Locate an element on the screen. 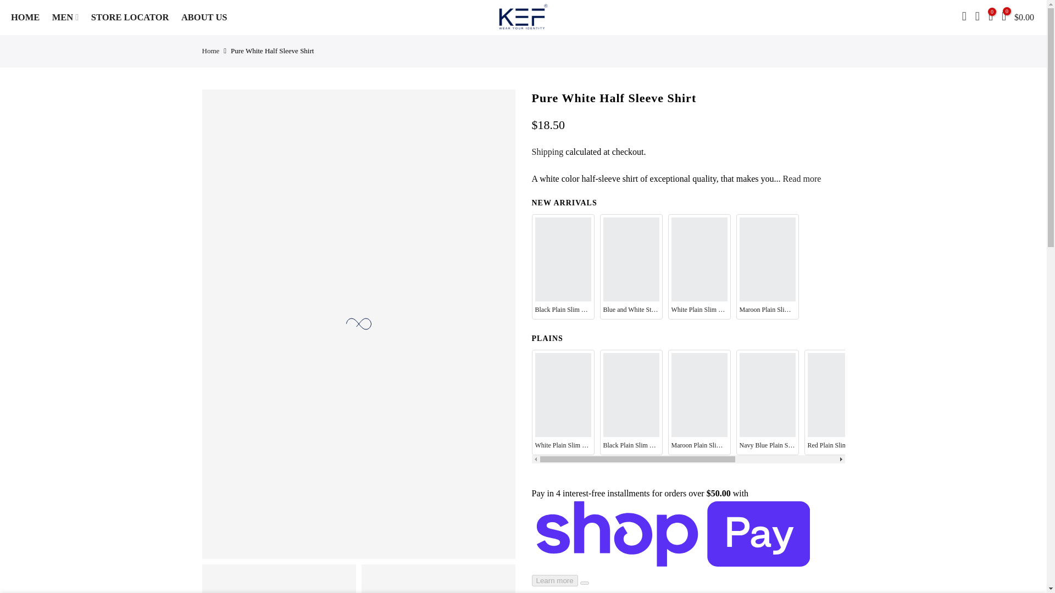  Shipping is located at coordinates (547, 152).